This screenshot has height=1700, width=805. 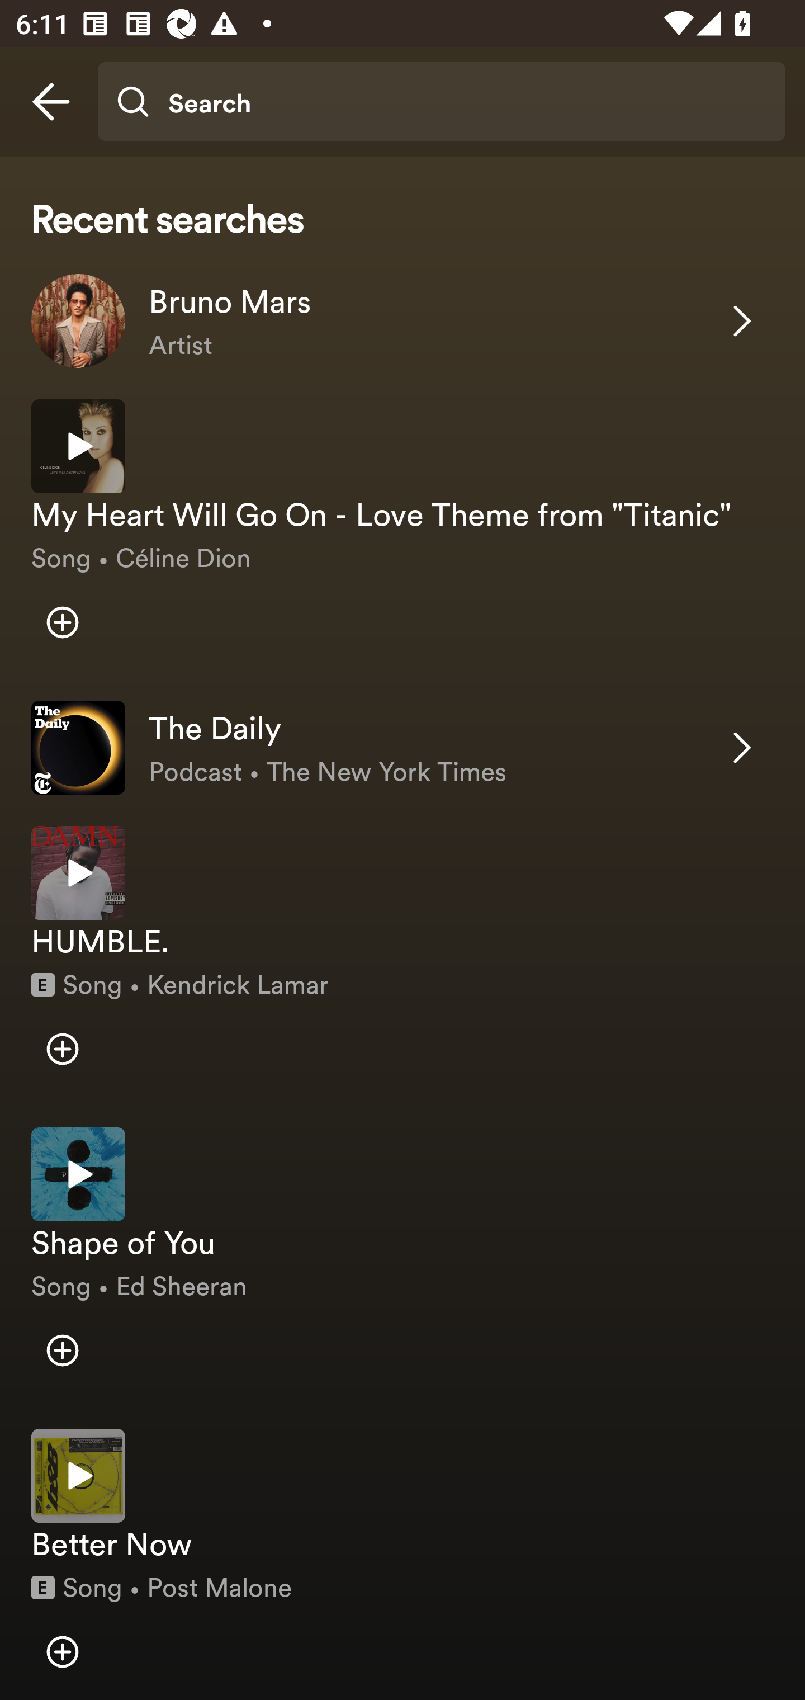 I want to click on Back, so click(x=51, y=102).